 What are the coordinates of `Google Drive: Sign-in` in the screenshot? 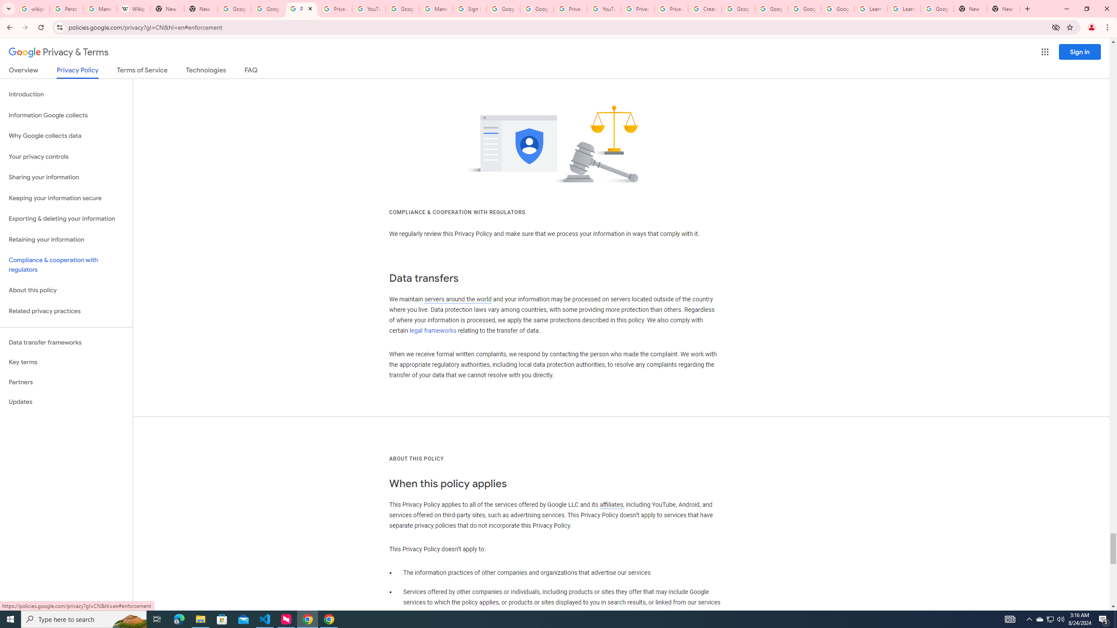 It's located at (268, 9).